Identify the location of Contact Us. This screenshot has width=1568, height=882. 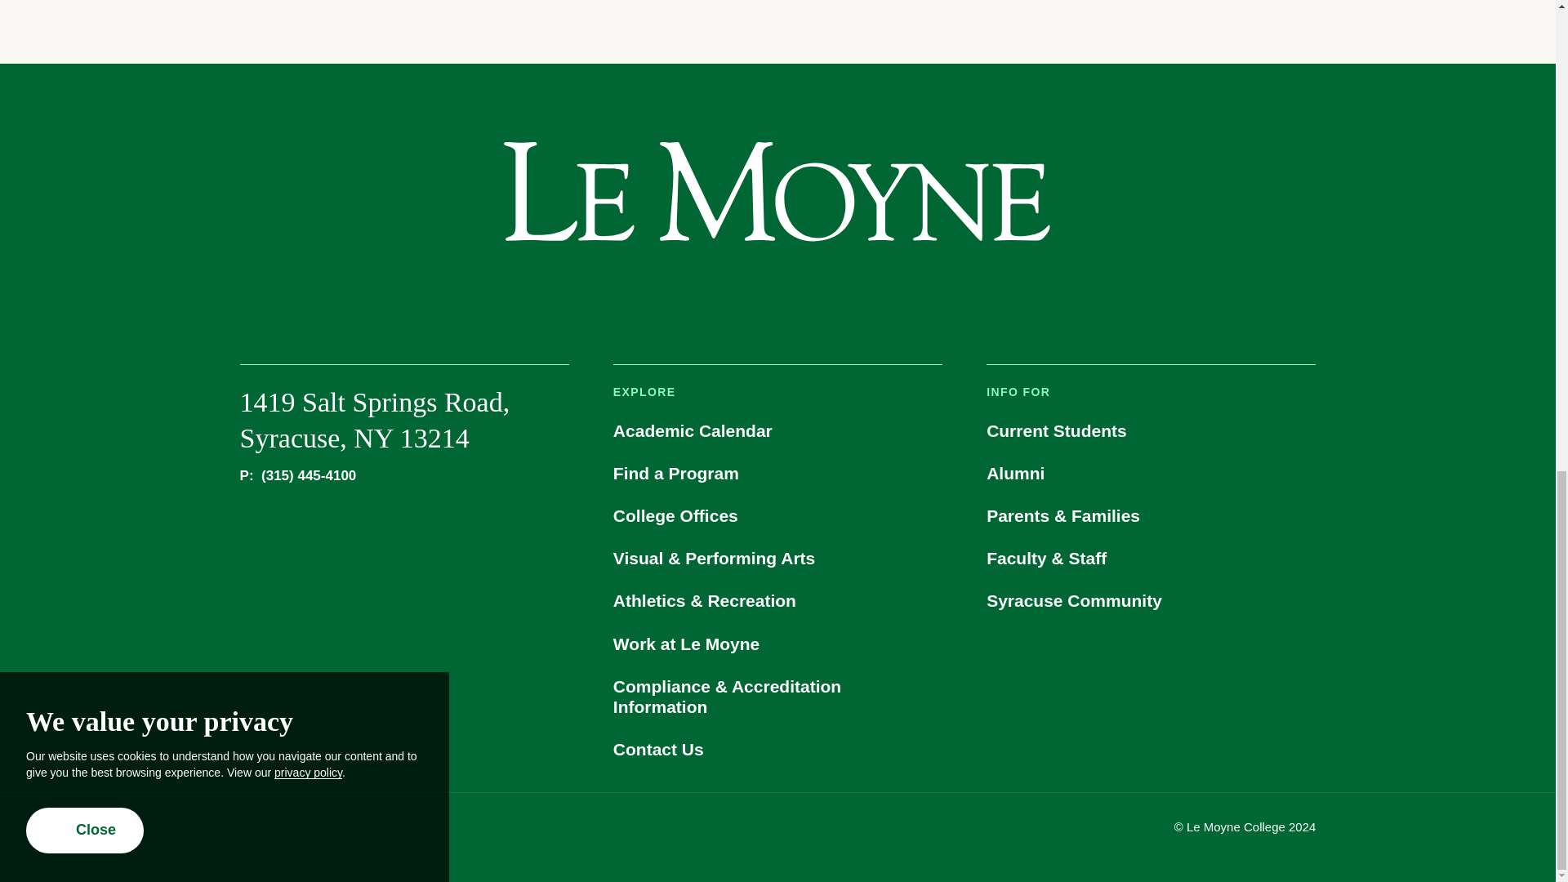
(777, 749).